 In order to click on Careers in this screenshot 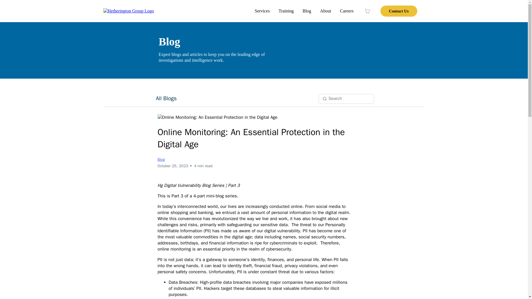, I will do `click(347, 11)`.